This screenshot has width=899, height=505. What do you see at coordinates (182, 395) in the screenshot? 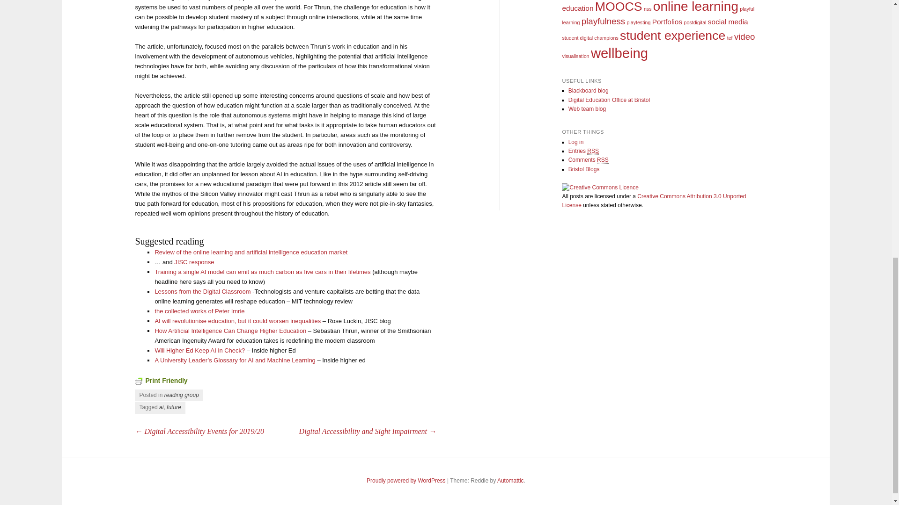
I see `reading group` at bounding box center [182, 395].